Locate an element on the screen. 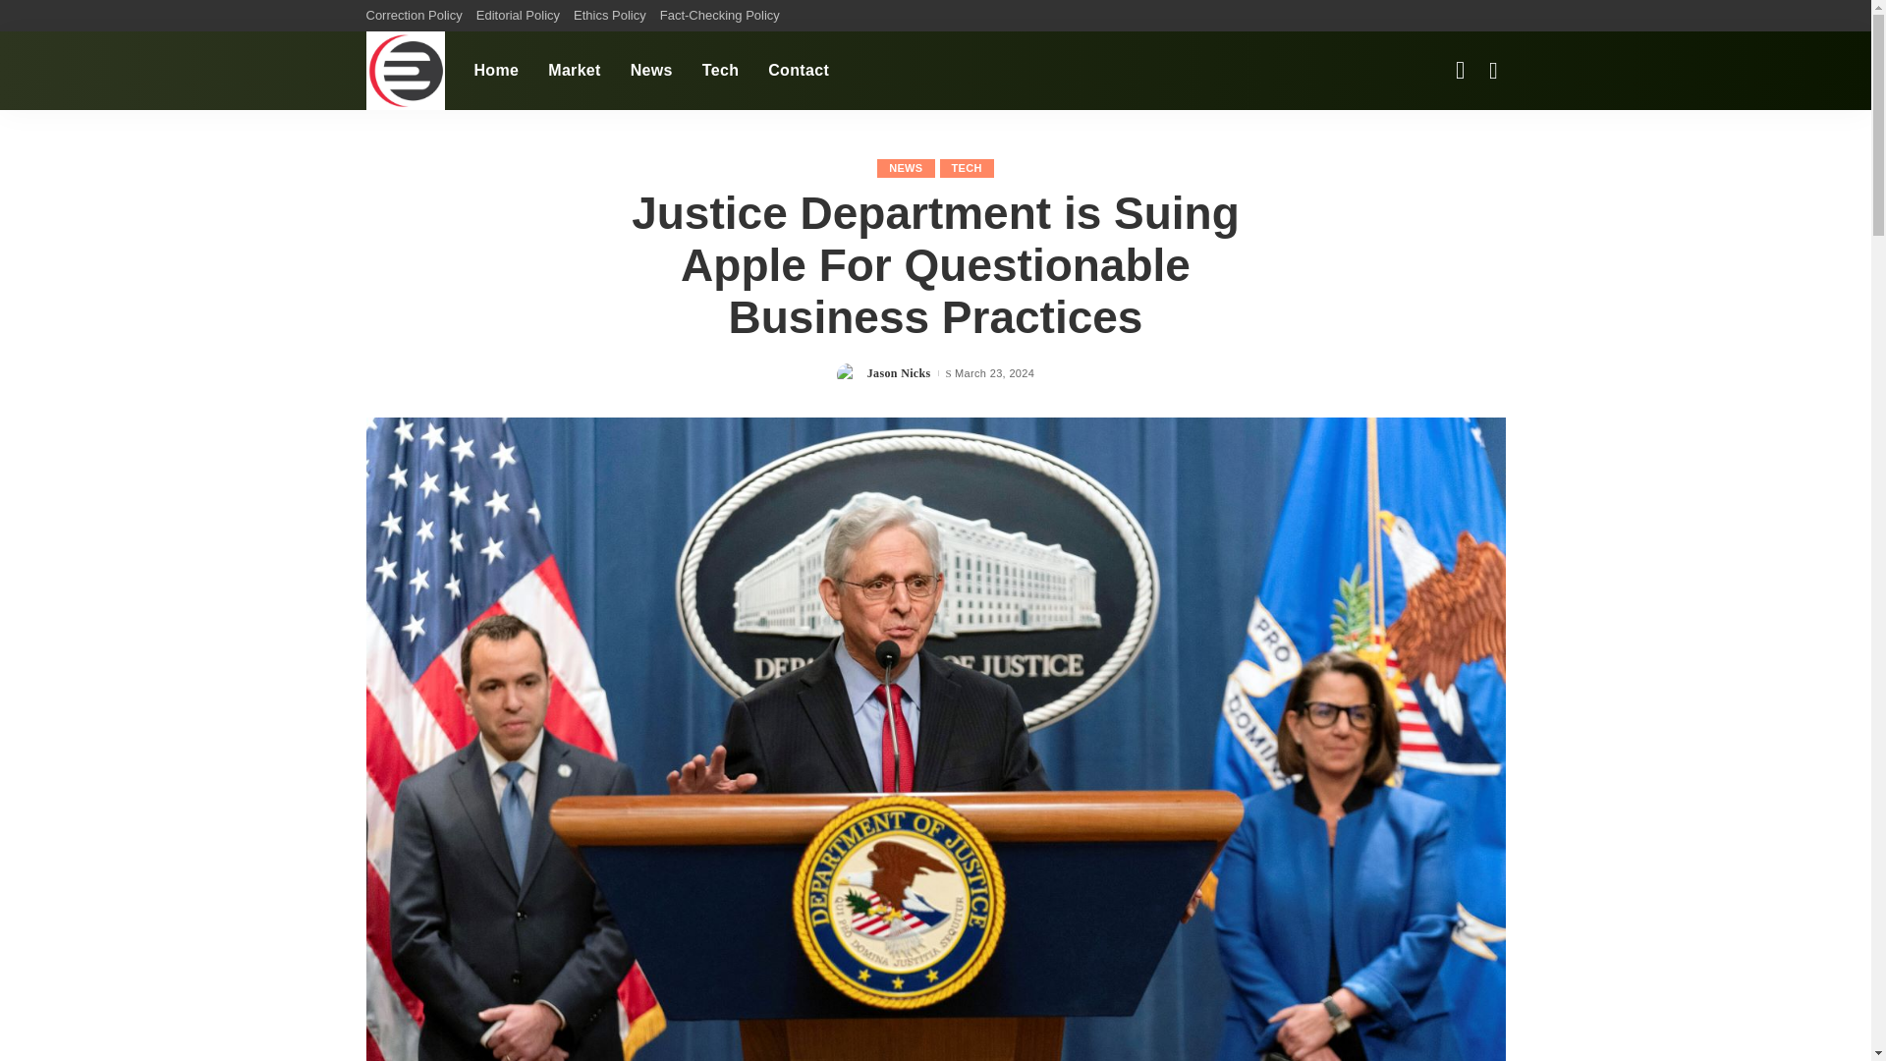 Image resolution: width=1886 pixels, height=1061 pixels. Market is located at coordinates (575, 71).